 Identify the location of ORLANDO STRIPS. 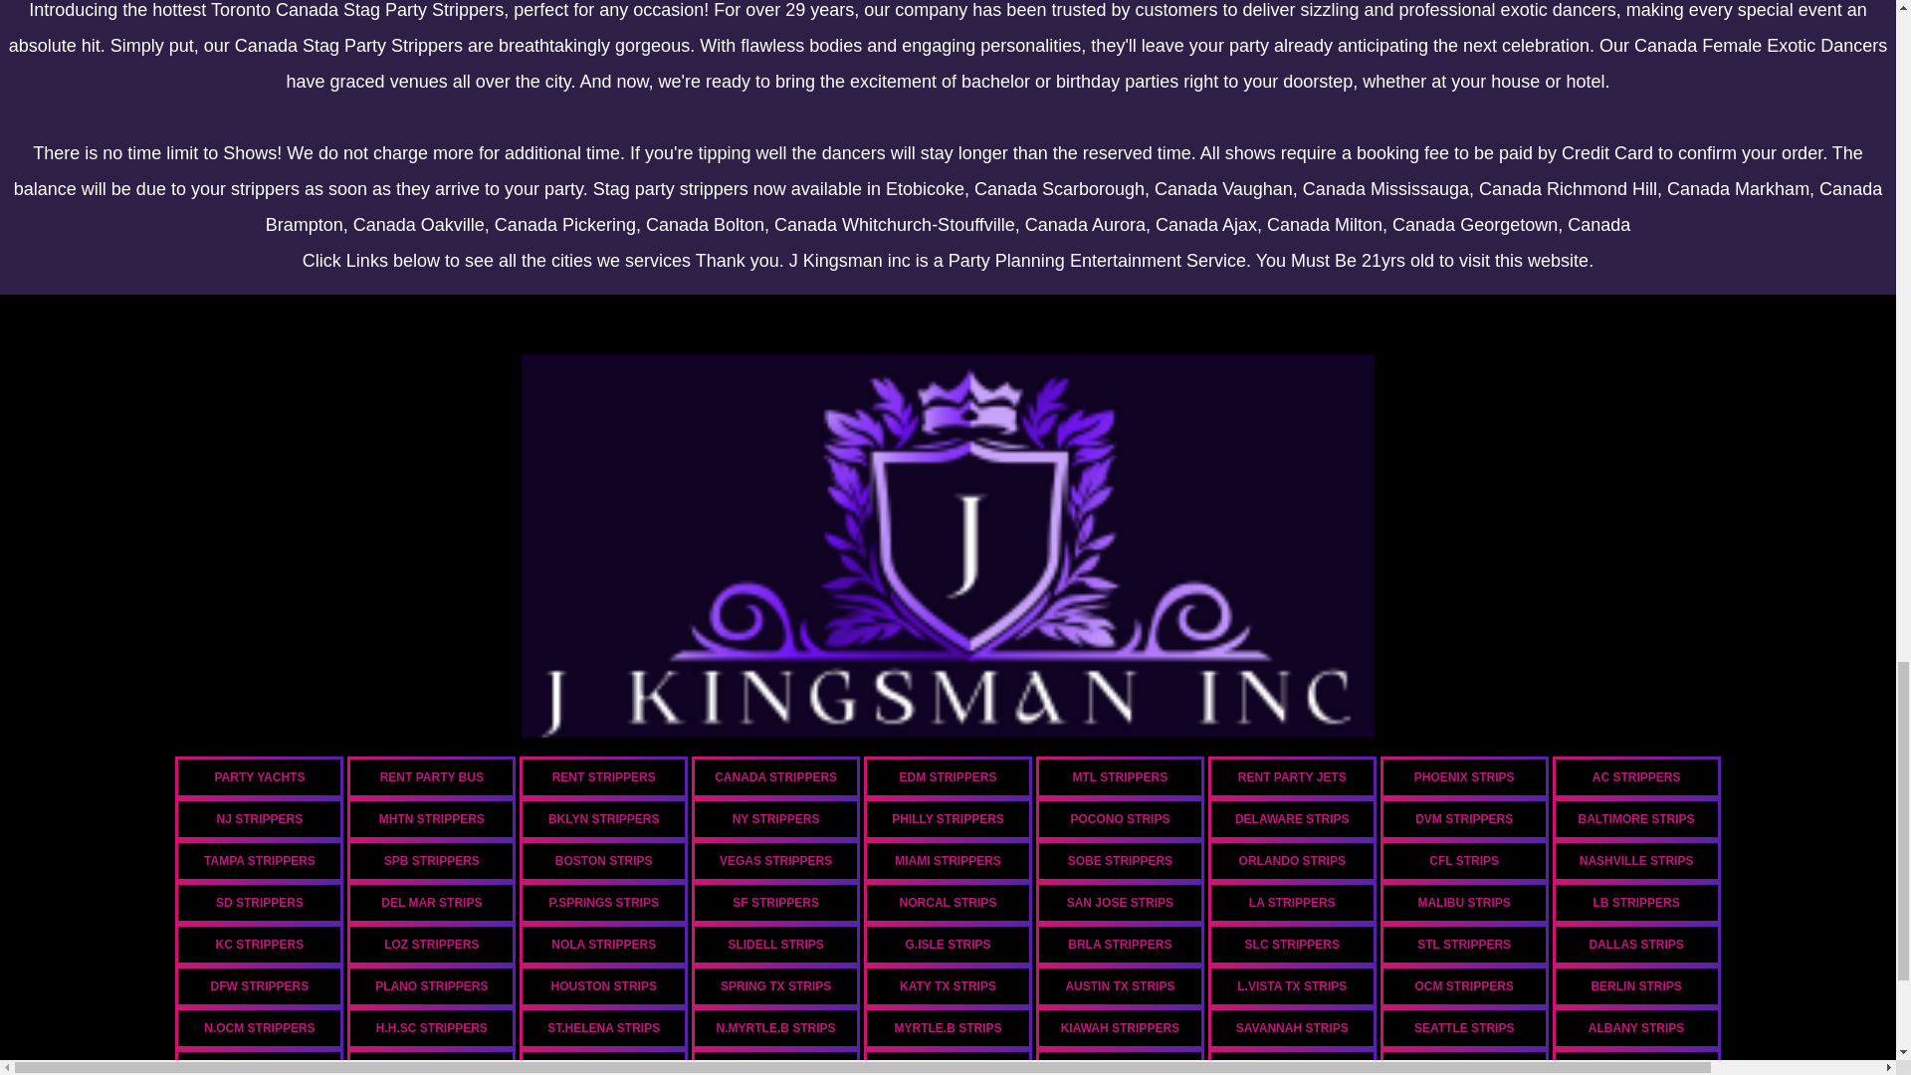
(1292, 860).